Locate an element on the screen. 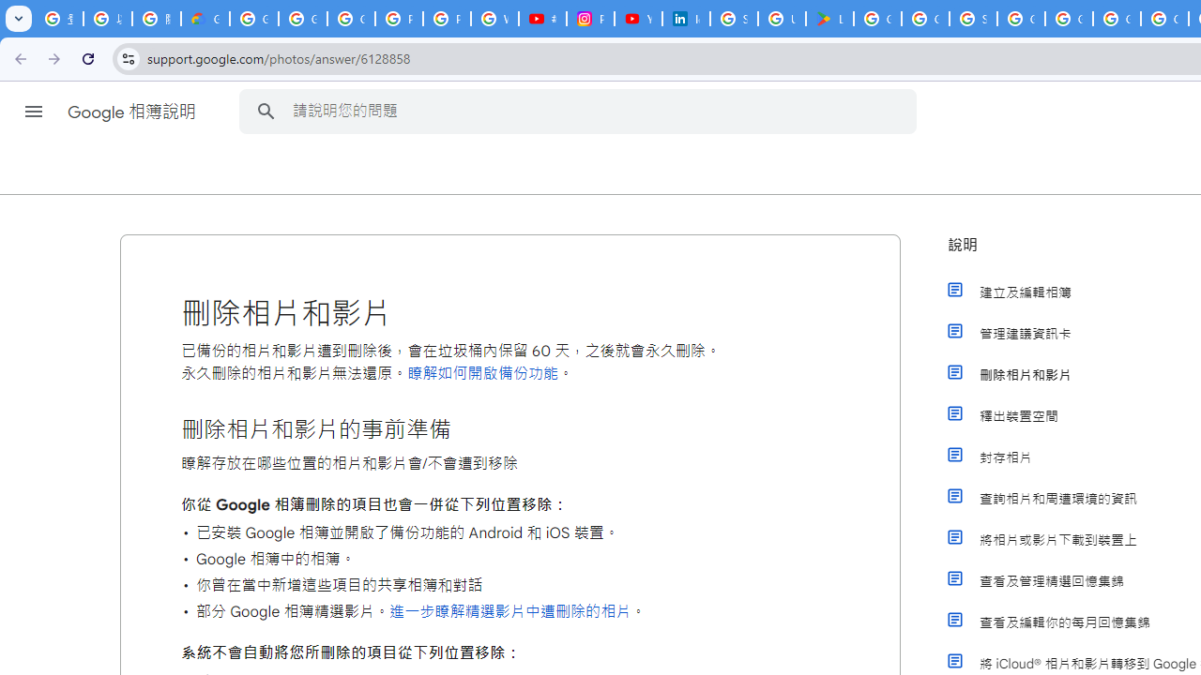 Image resolution: width=1201 pixels, height=675 pixels. Sign in - Google Accounts is located at coordinates (734, 19).